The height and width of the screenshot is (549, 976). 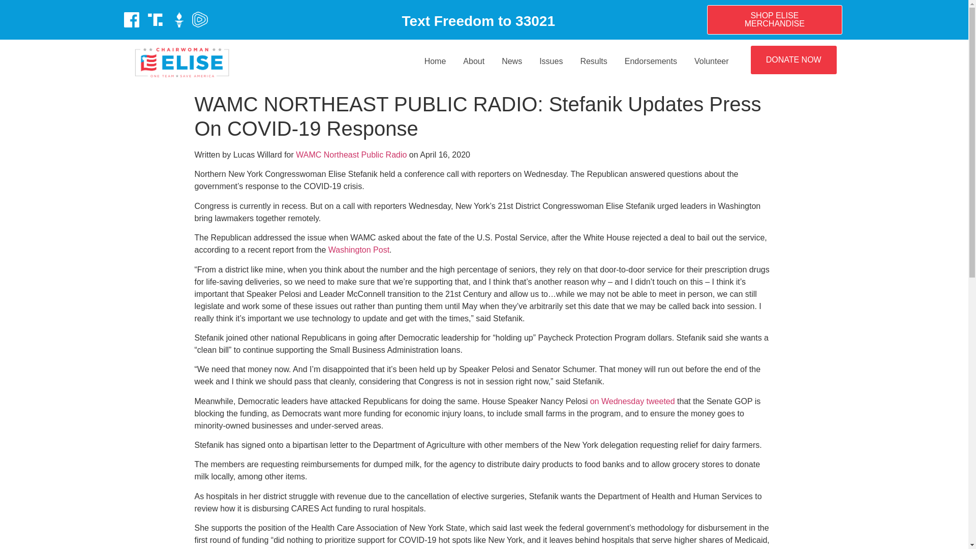 What do you see at coordinates (511, 61) in the screenshot?
I see `News` at bounding box center [511, 61].